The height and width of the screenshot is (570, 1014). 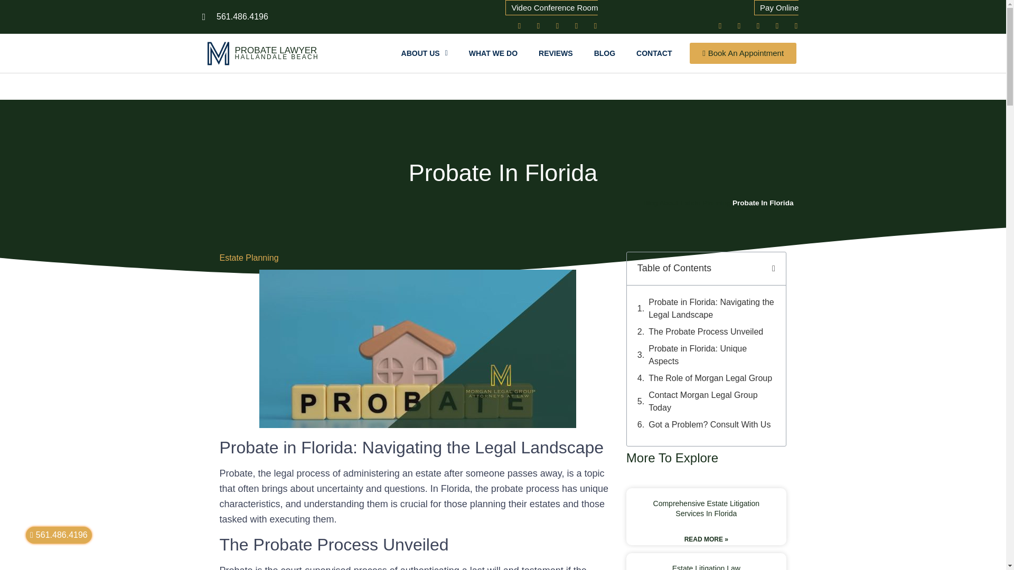 I want to click on Probate in Florida: Navigating the Legal Landscape, so click(x=712, y=308).